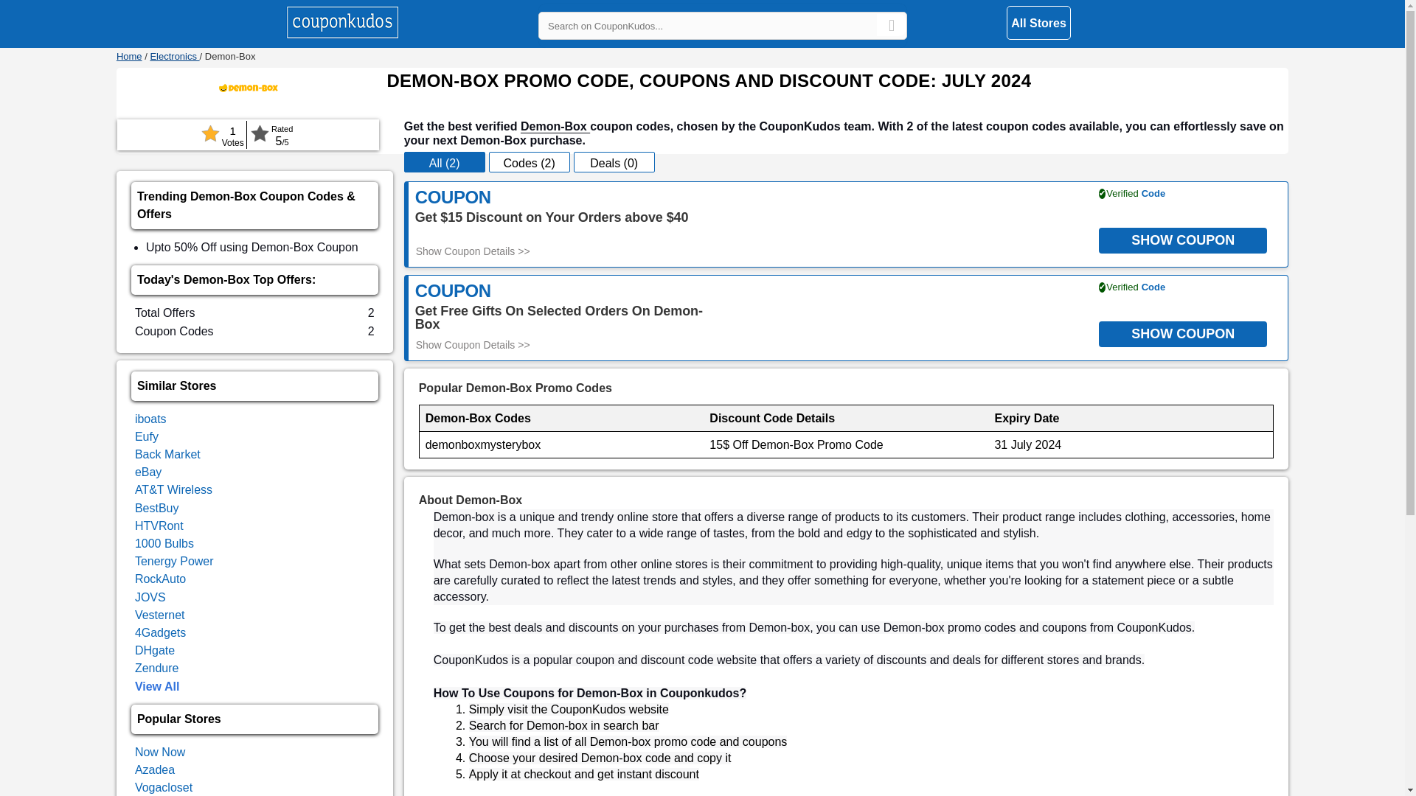  I want to click on SHOW COUPON, so click(1183, 238).